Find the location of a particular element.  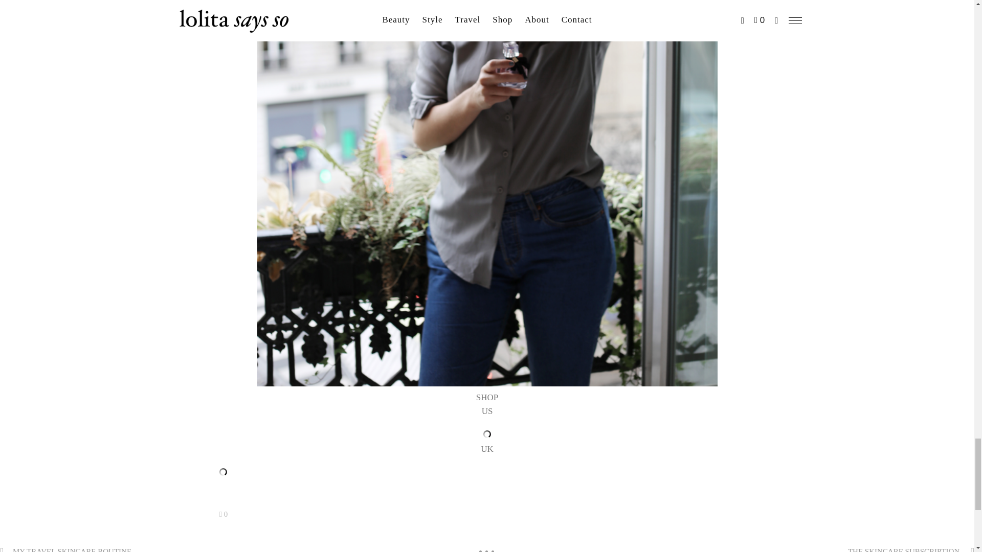

THE SKINCARE SUBSCRIPTION. is located at coordinates (904, 550).